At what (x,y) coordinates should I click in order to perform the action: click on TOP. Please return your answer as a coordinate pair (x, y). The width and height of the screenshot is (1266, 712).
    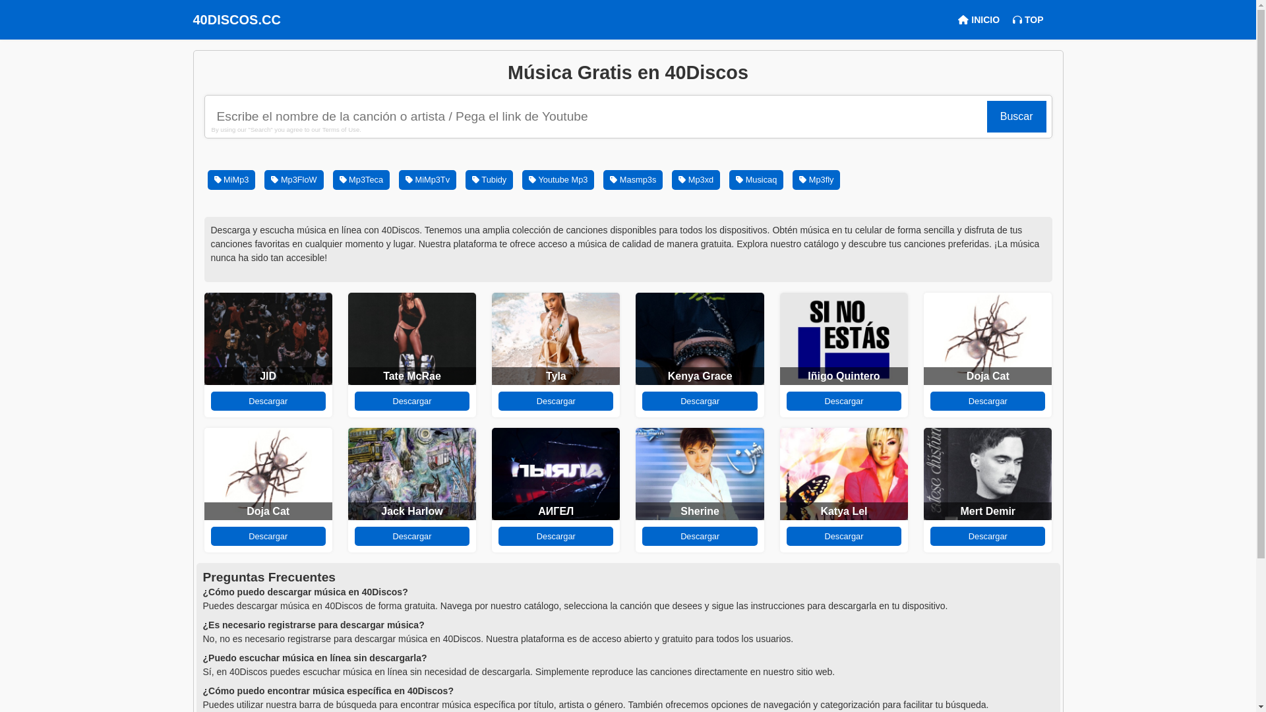
    Looking at the image, I should click on (1028, 20).